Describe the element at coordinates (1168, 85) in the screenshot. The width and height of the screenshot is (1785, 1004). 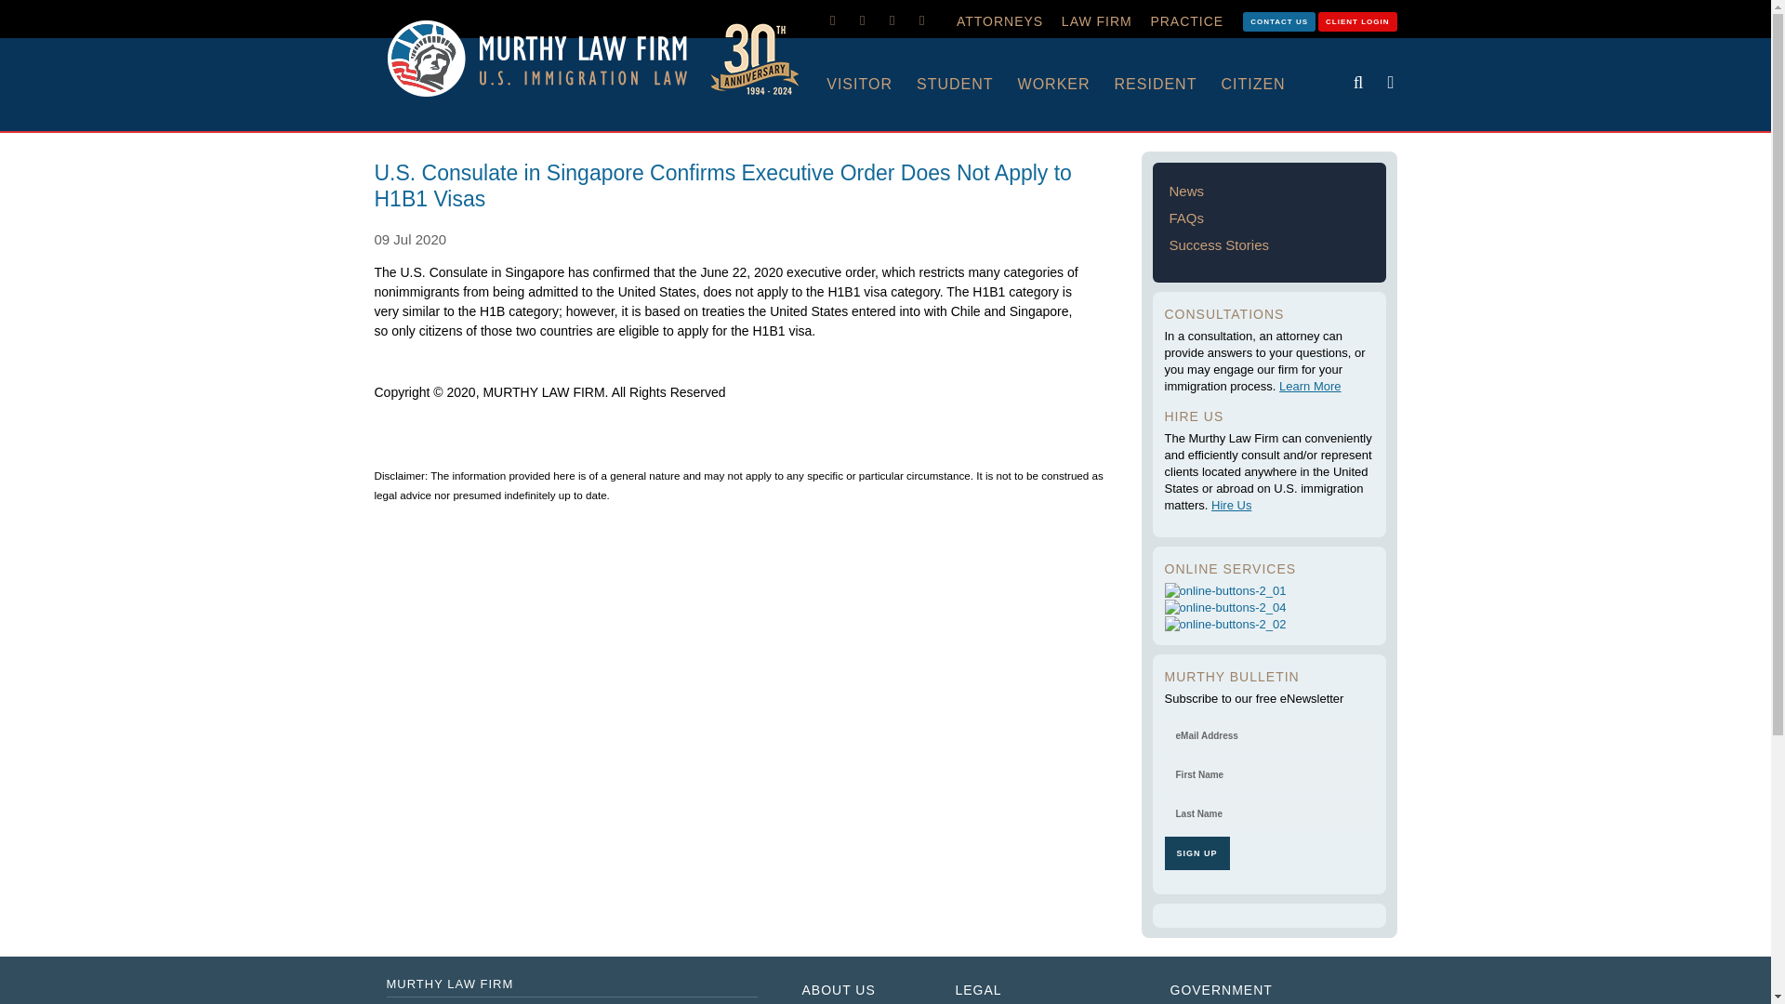
I see `RESIDENT` at that location.